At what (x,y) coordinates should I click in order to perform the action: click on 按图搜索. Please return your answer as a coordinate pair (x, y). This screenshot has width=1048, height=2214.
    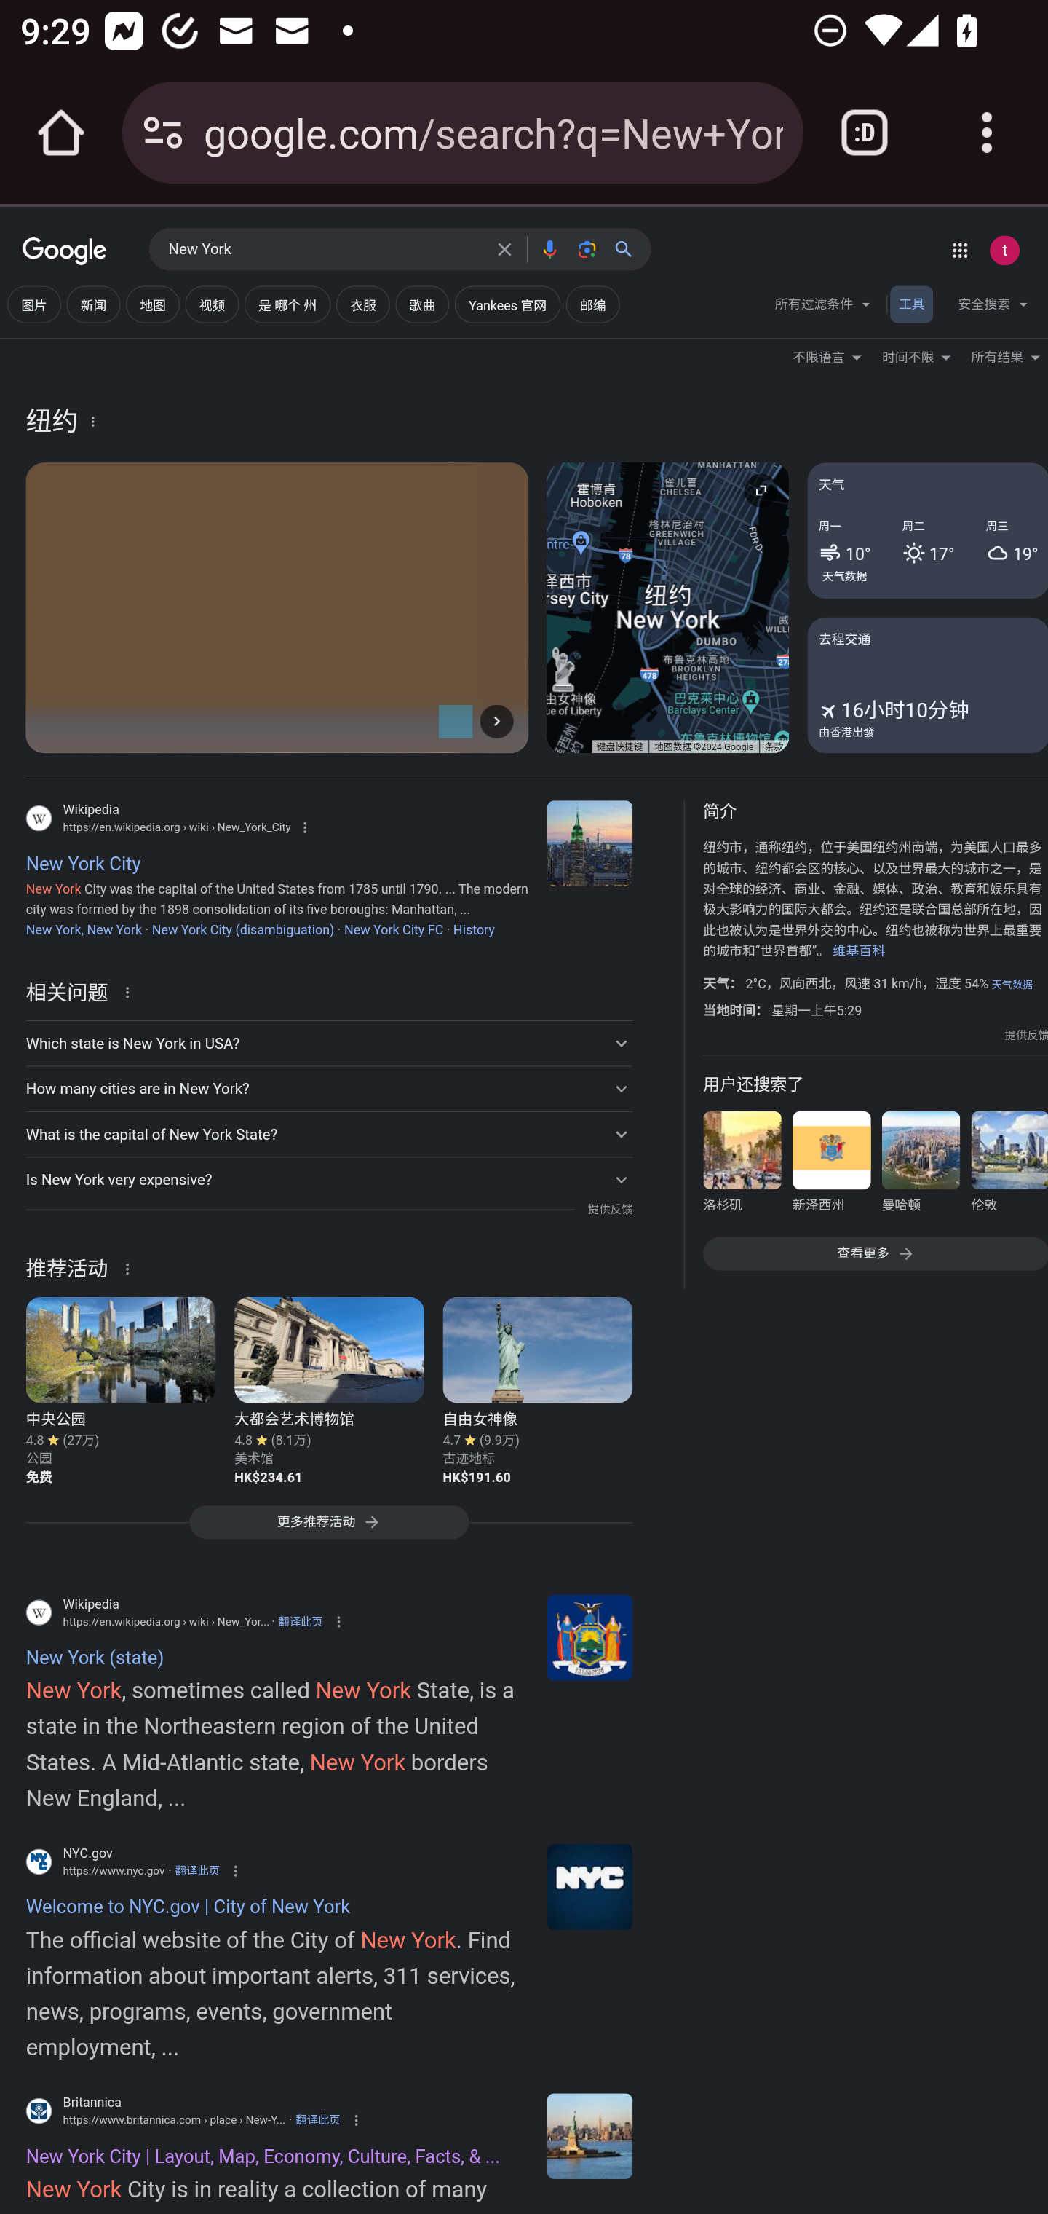
    Looking at the image, I should click on (587, 249).